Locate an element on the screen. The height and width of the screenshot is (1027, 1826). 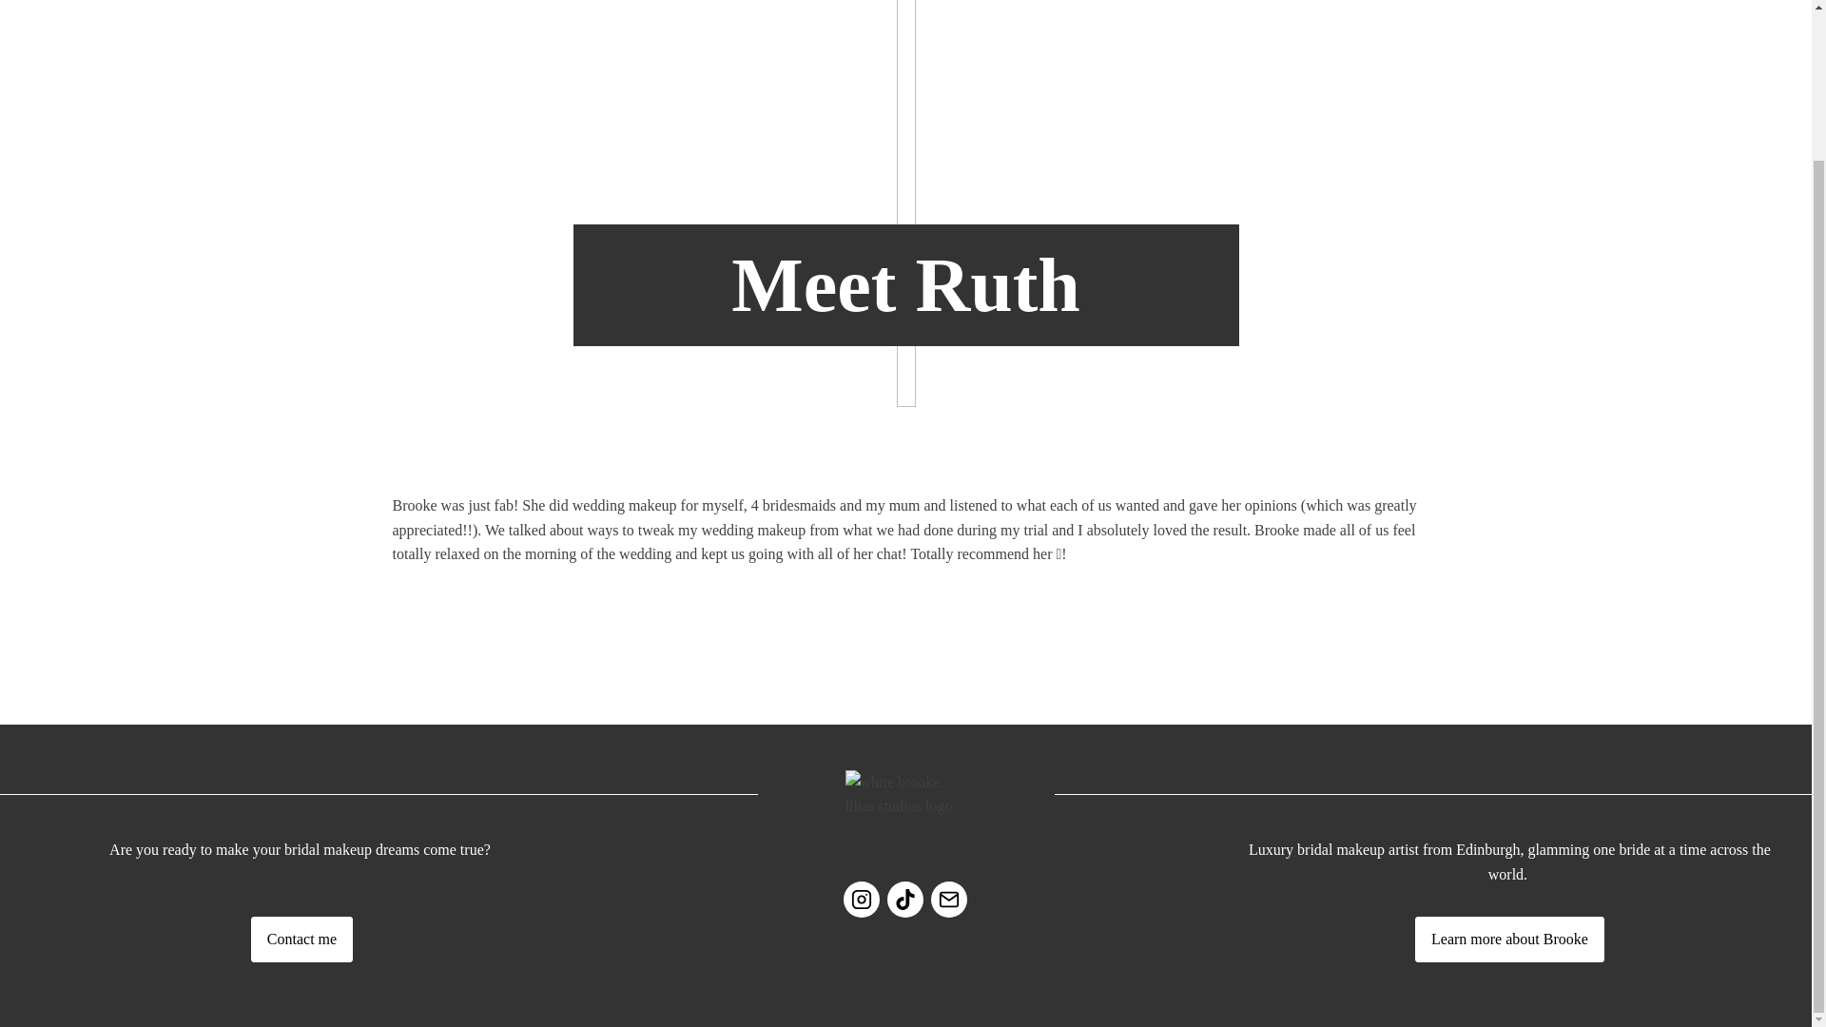
Learn more about Brooke is located at coordinates (1510, 940).